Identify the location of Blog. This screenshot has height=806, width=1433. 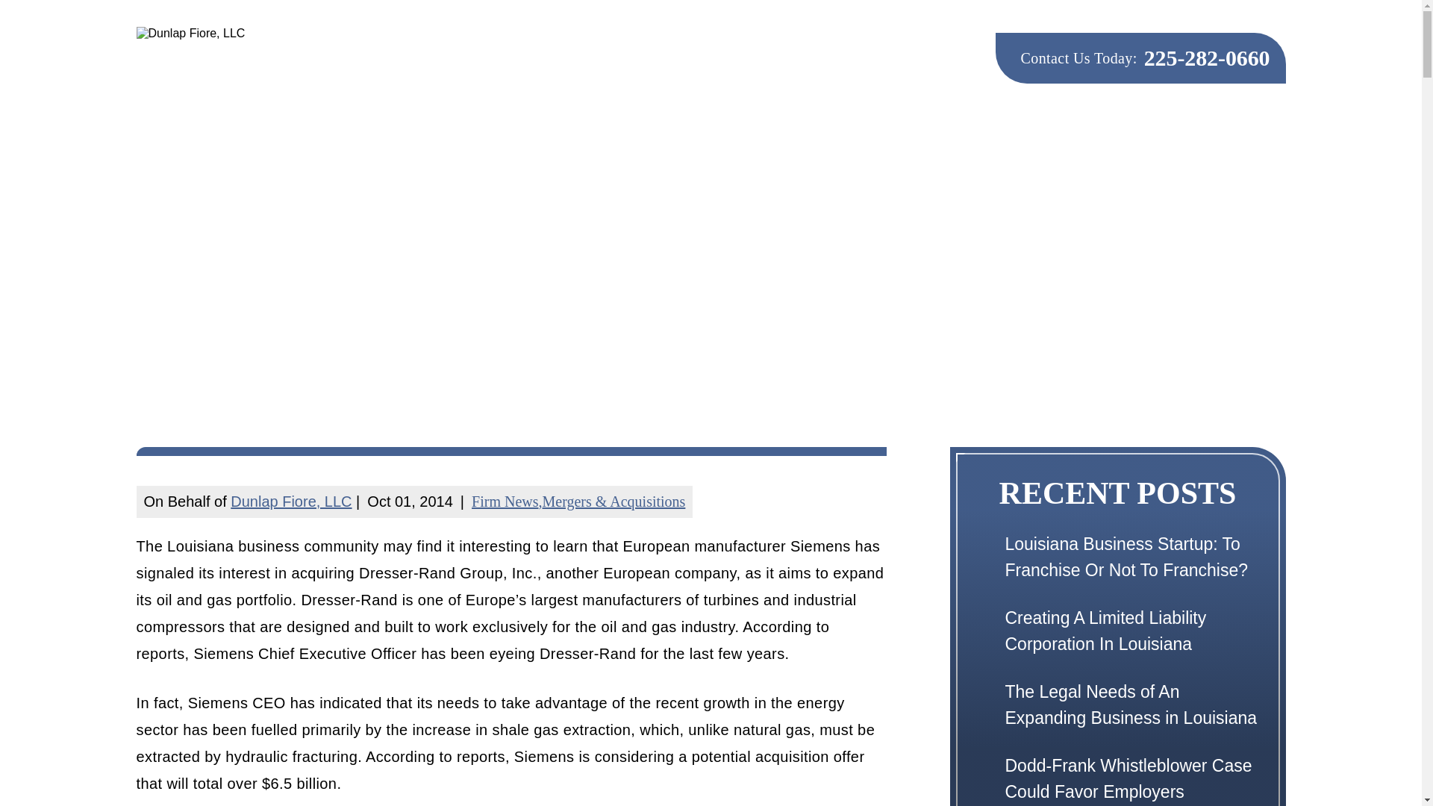
(1177, 134).